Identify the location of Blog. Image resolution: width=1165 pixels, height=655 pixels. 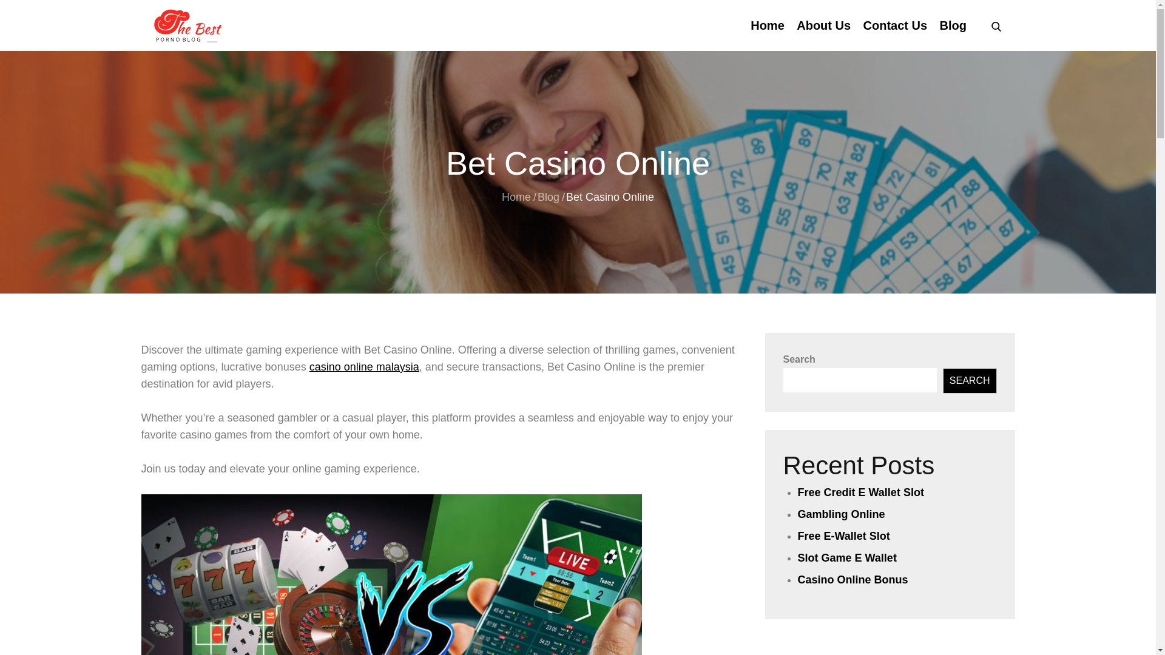
(953, 25).